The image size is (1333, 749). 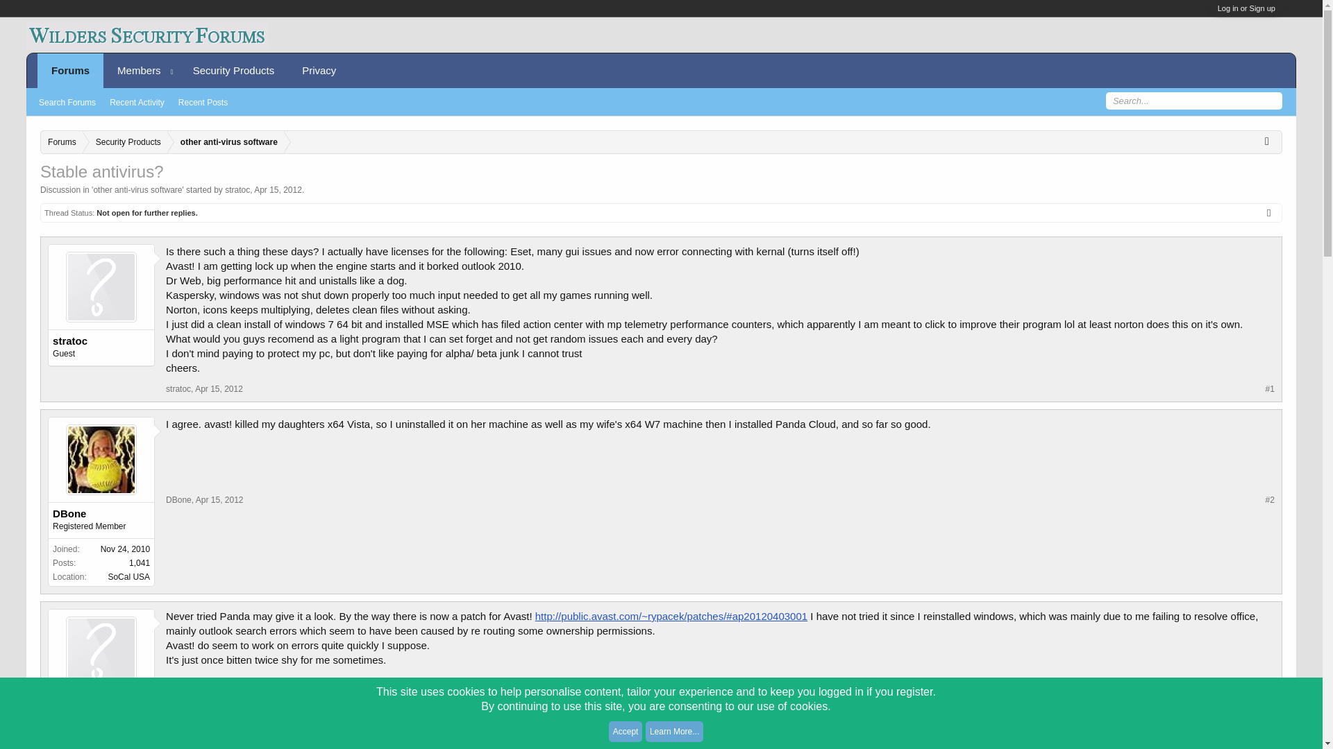 What do you see at coordinates (218, 692) in the screenshot?
I see `Permalink` at bounding box center [218, 692].